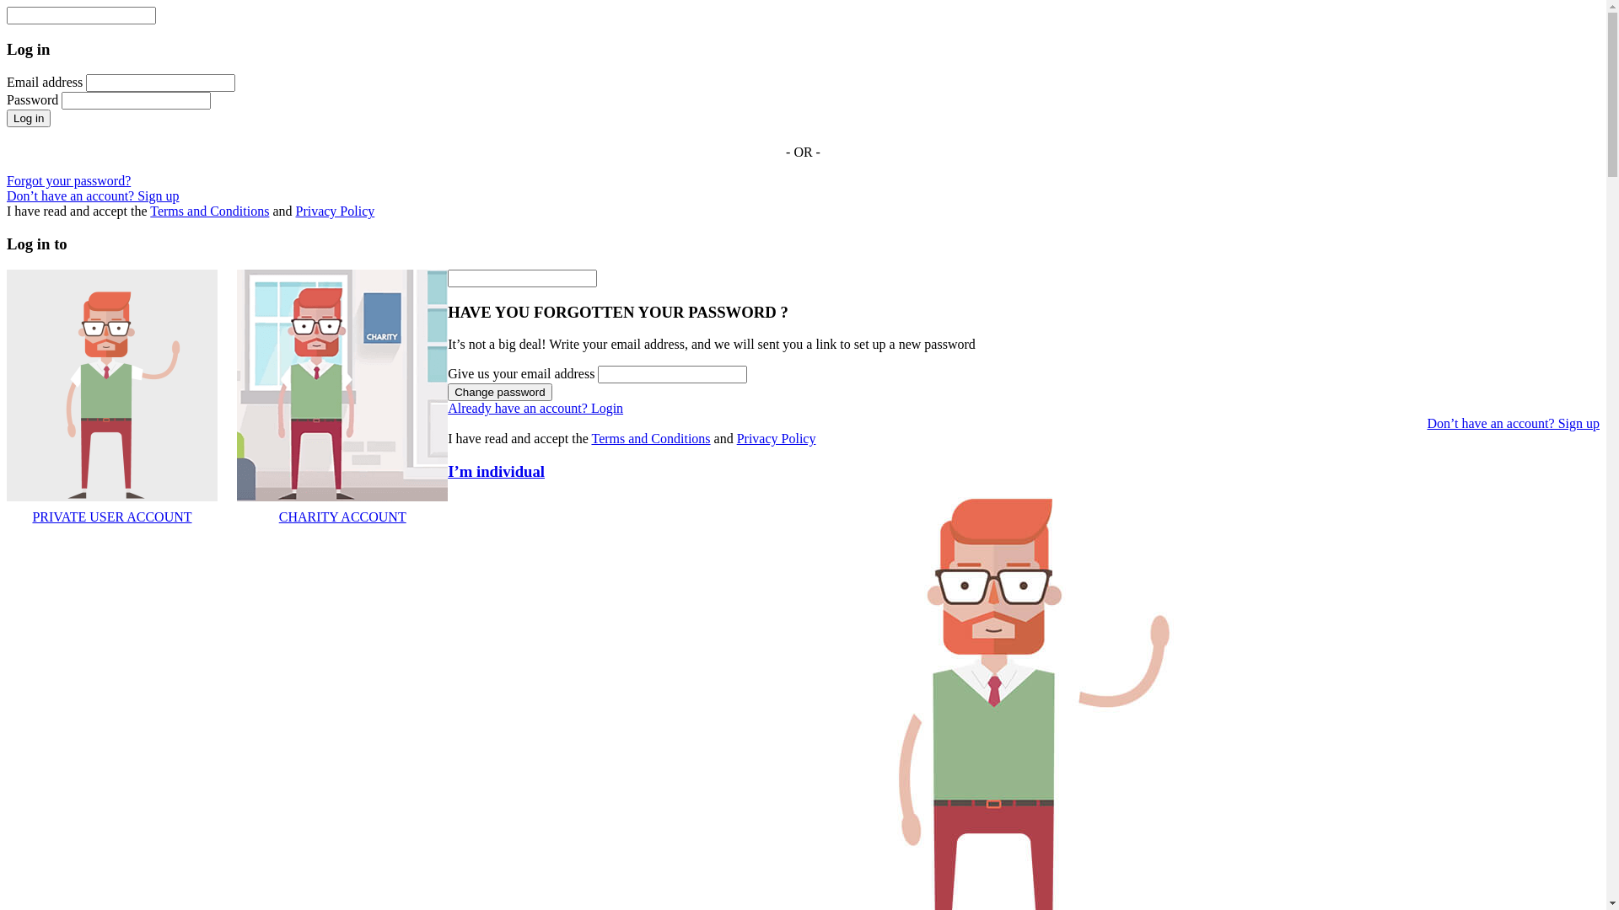  I want to click on CHARITY ACCOUNT, so click(342, 510).